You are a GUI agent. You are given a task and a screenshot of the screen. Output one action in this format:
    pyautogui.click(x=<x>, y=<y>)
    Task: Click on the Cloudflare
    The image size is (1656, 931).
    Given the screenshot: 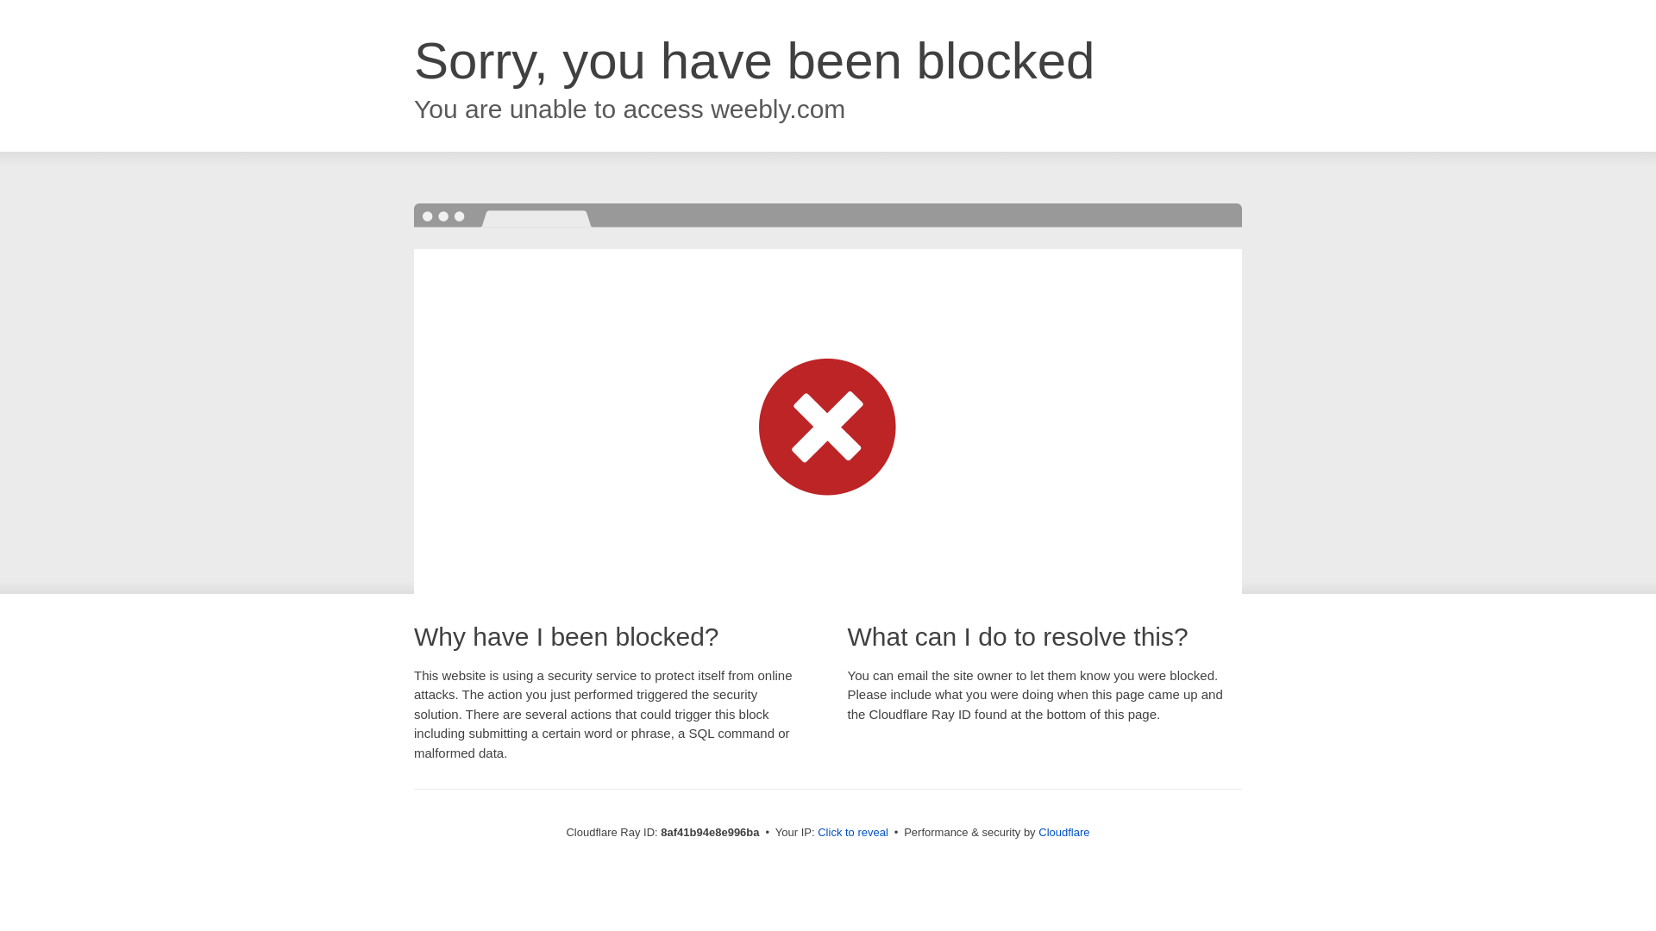 What is the action you would take?
    pyautogui.click(x=1063, y=832)
    